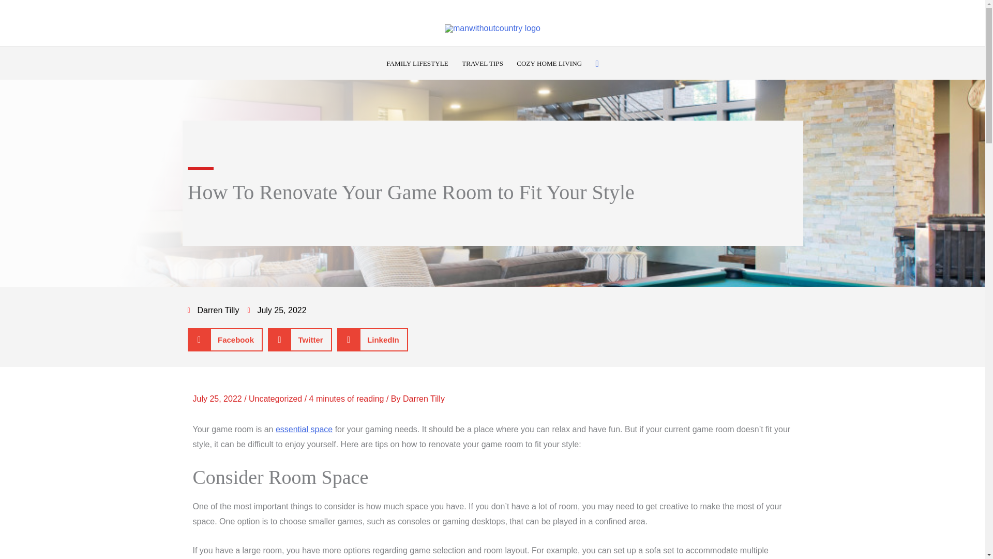 The width and height of the screenshot is (993, 559). What do you see at coordinates (482, 64) in the screenshot?
I see `TRAVEL TIPS` at bounding box center [482, 64].